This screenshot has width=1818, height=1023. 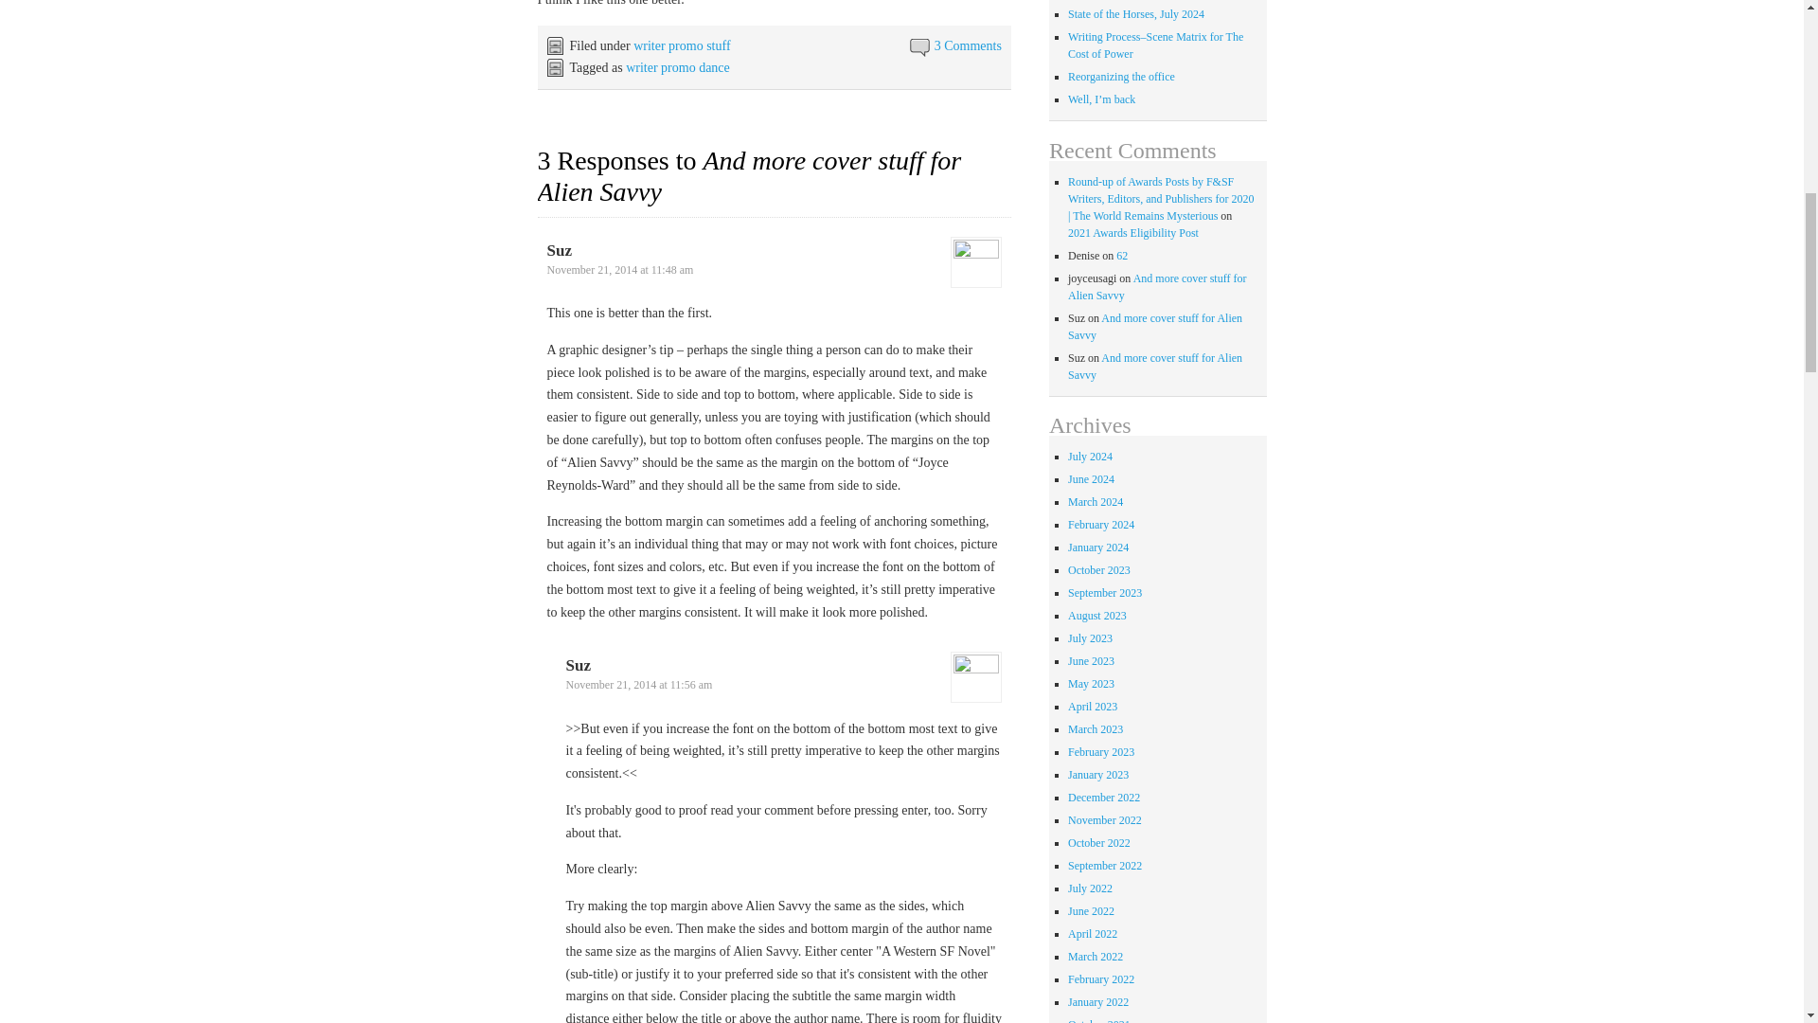 What do you see at coordinates (682, 45) in the screenshot?
I see `writer promo stuff` at bounding box center [682, 45].